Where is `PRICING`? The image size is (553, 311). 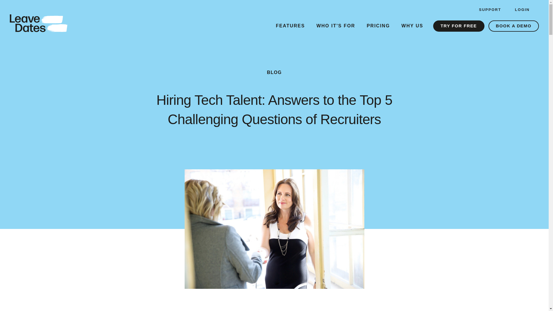 PRICING is located at coordinates (378, 26).